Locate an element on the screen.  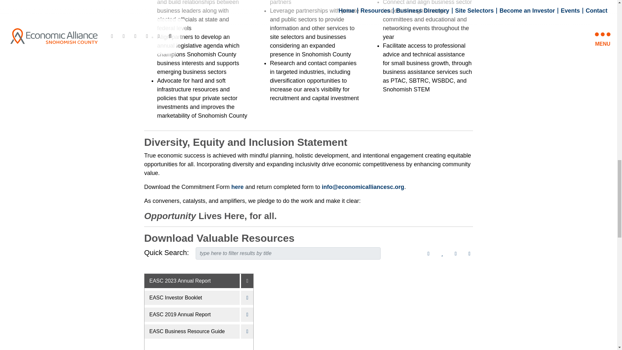
Download EASC Business Resource Guide is located at coordinates (246, 332).